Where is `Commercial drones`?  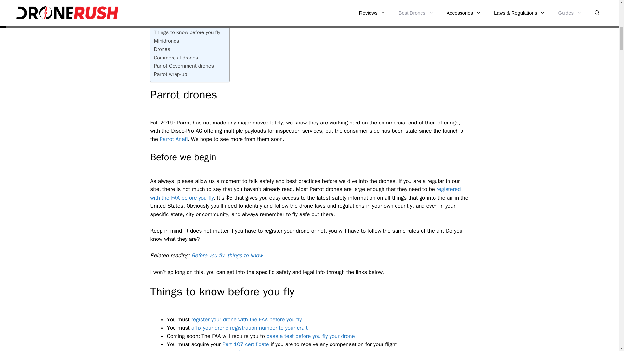
Commercial drones is located at coordinates (175, 58).